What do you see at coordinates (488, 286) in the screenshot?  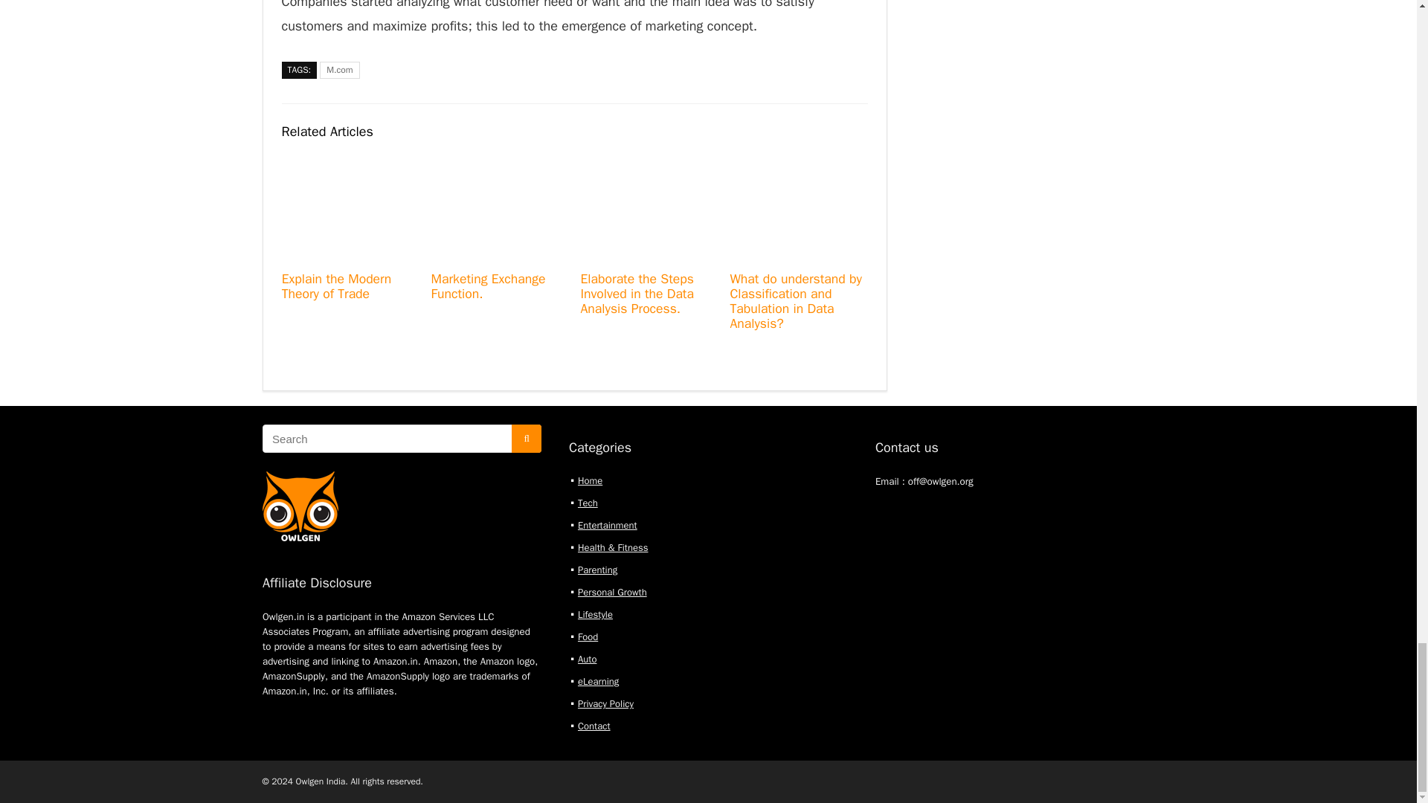 I see `Marketing Exchange Function.` at bounding box center [488, 286].